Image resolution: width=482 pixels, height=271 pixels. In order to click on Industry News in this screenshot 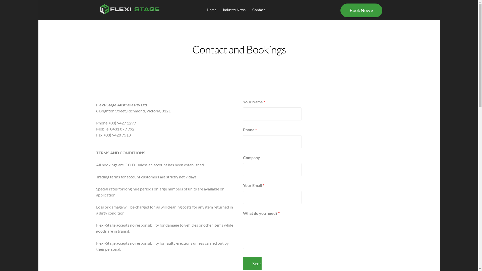, I will do `click(234, 10)`.